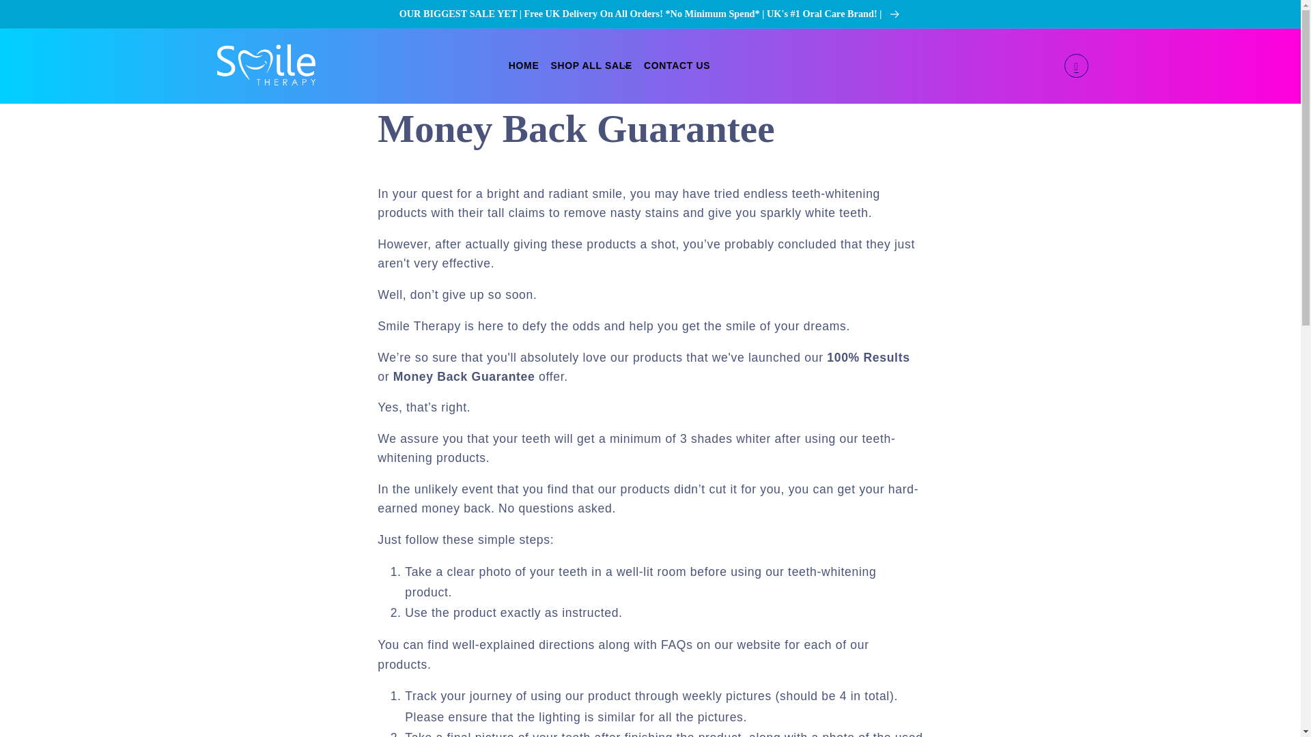 Image resolution: width=1311 pixels, height=737 pixels. Describe the element at coordinates (523, 66) in the screenshot. I see `HOME` at that location.